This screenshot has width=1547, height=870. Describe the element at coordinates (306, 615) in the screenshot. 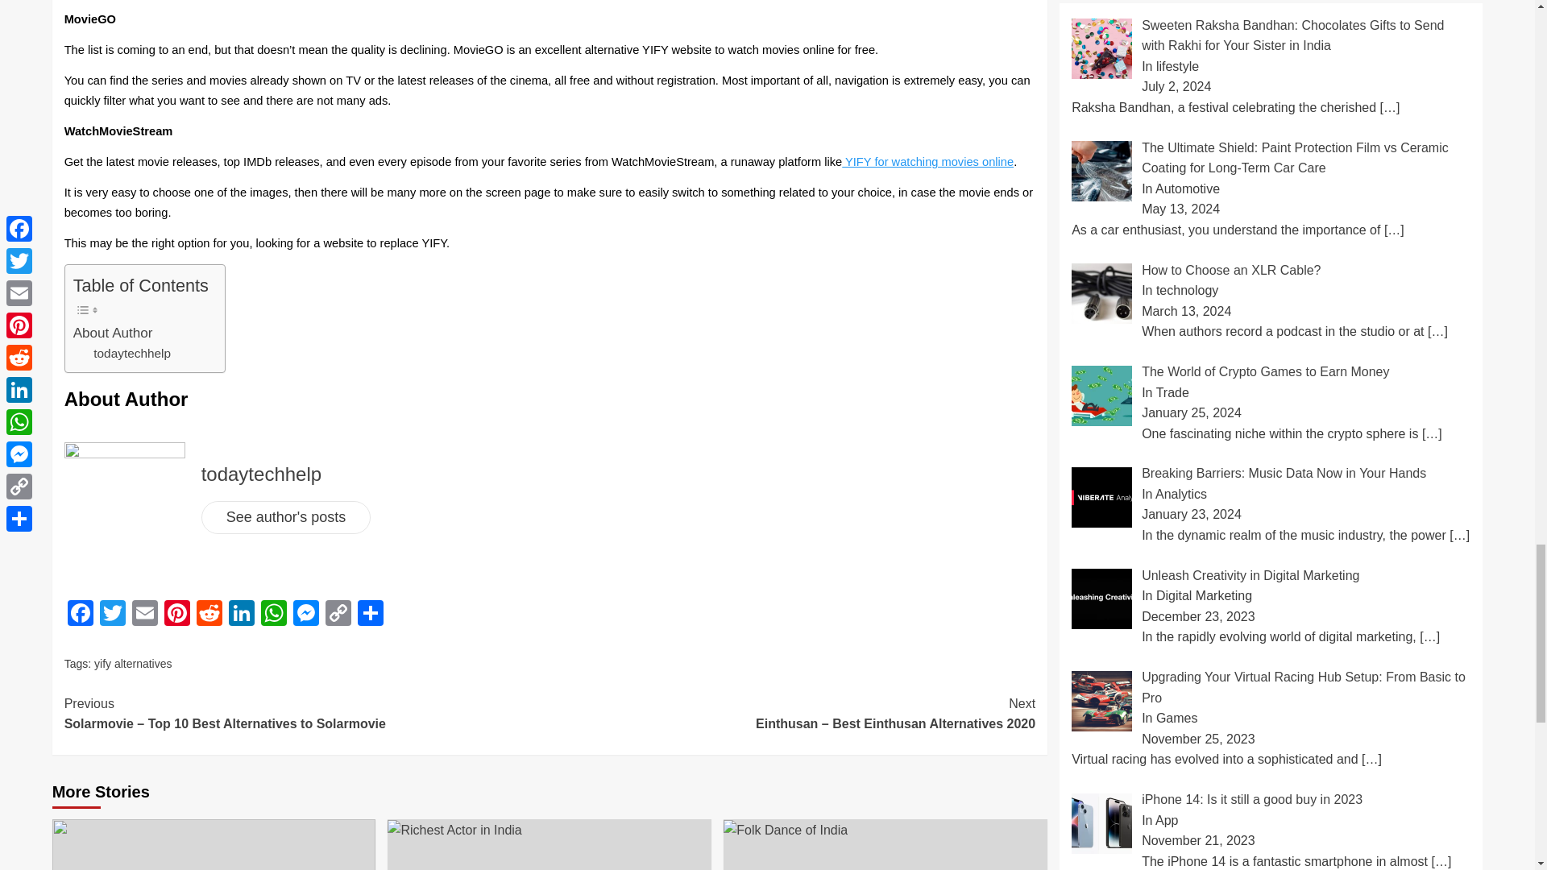

I see `Messenger` at that location.